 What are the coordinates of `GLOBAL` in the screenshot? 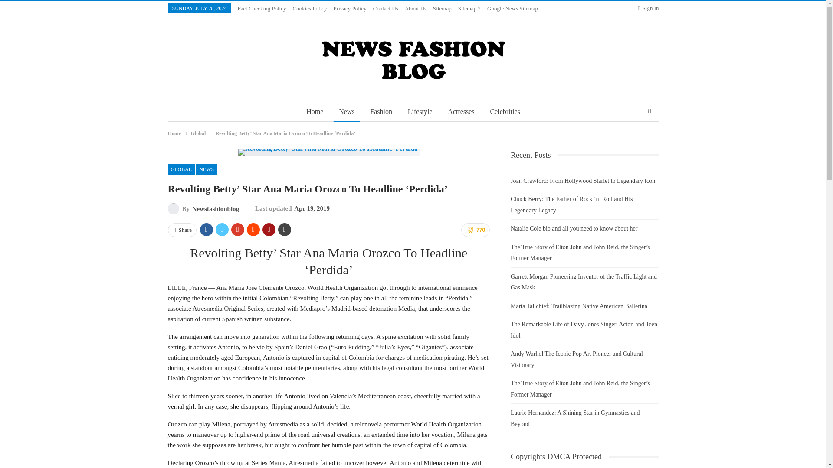 It's located at (181, 169).